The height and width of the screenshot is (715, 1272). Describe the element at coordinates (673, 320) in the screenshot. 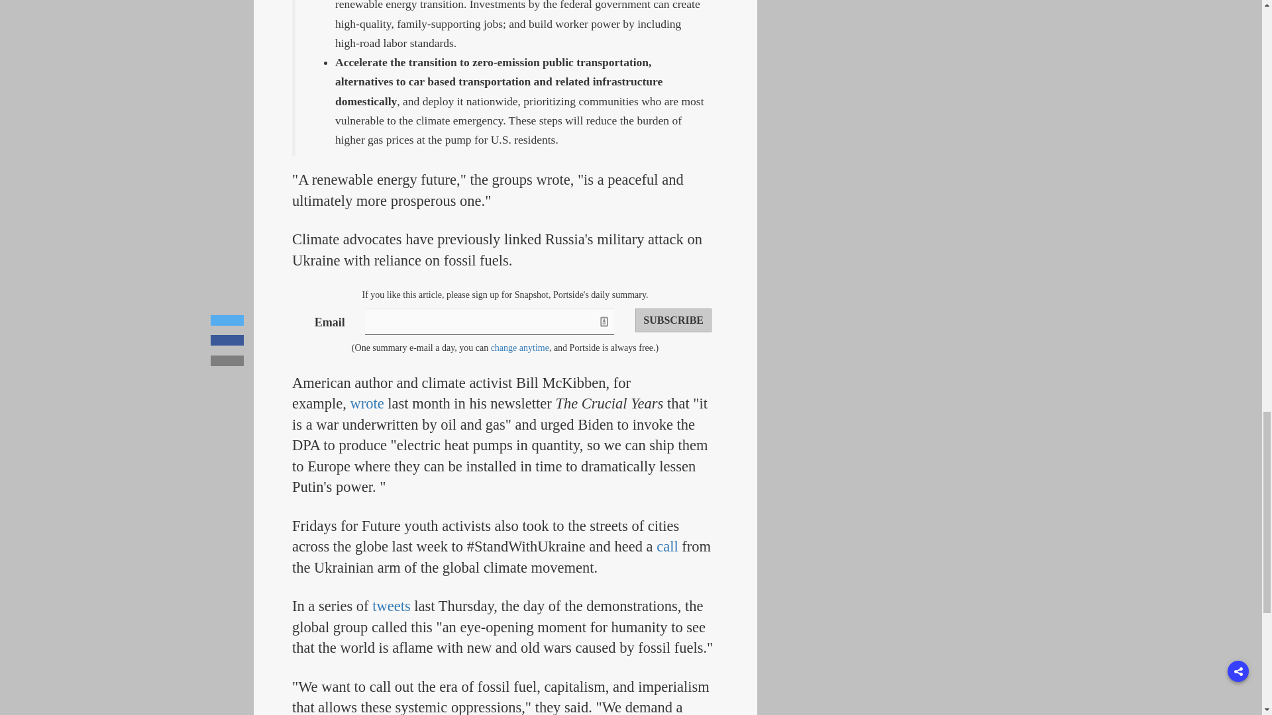

I see `Subscribe` at that location.